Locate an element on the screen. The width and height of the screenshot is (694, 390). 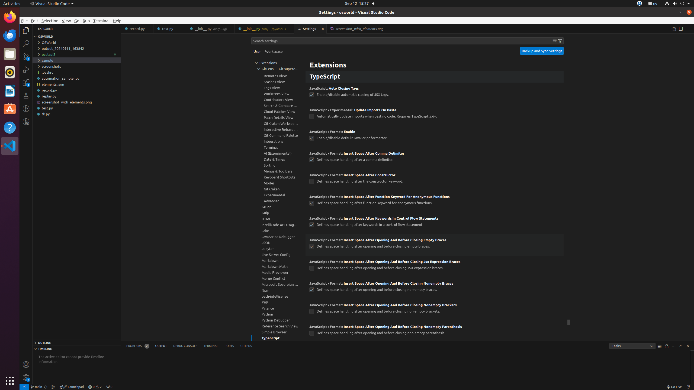
Turn Auto Scrolling Off is located at coordinates (667, 346).